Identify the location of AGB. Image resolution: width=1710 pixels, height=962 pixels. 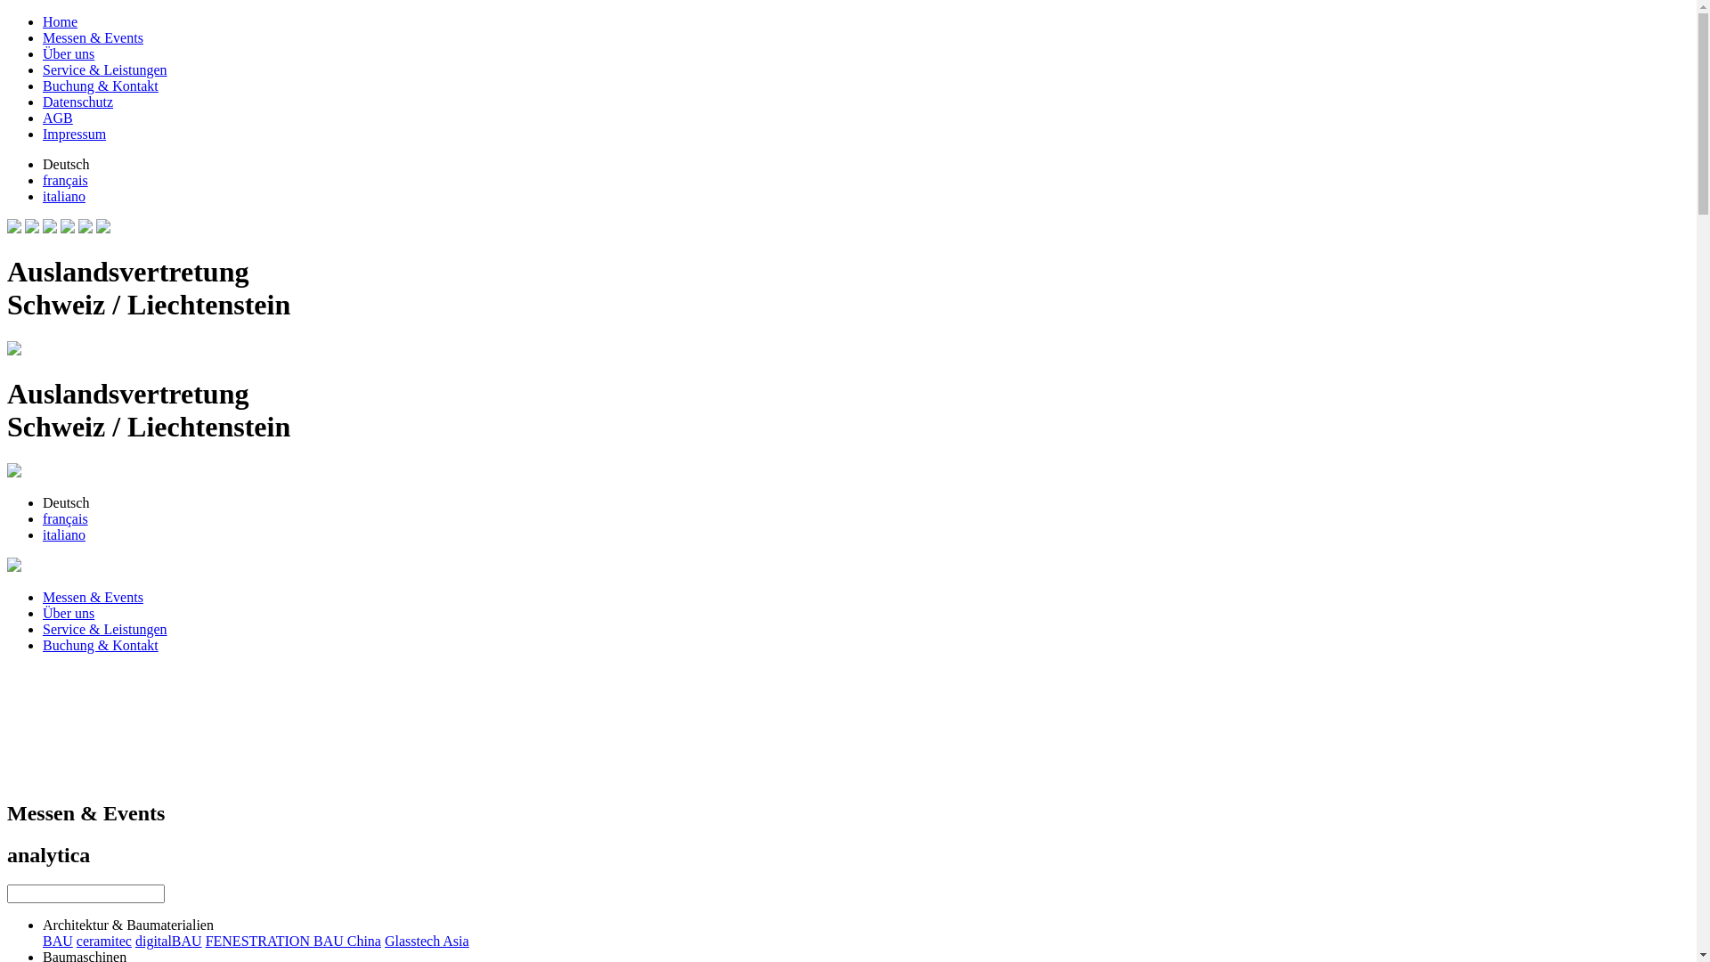
(58, 118).